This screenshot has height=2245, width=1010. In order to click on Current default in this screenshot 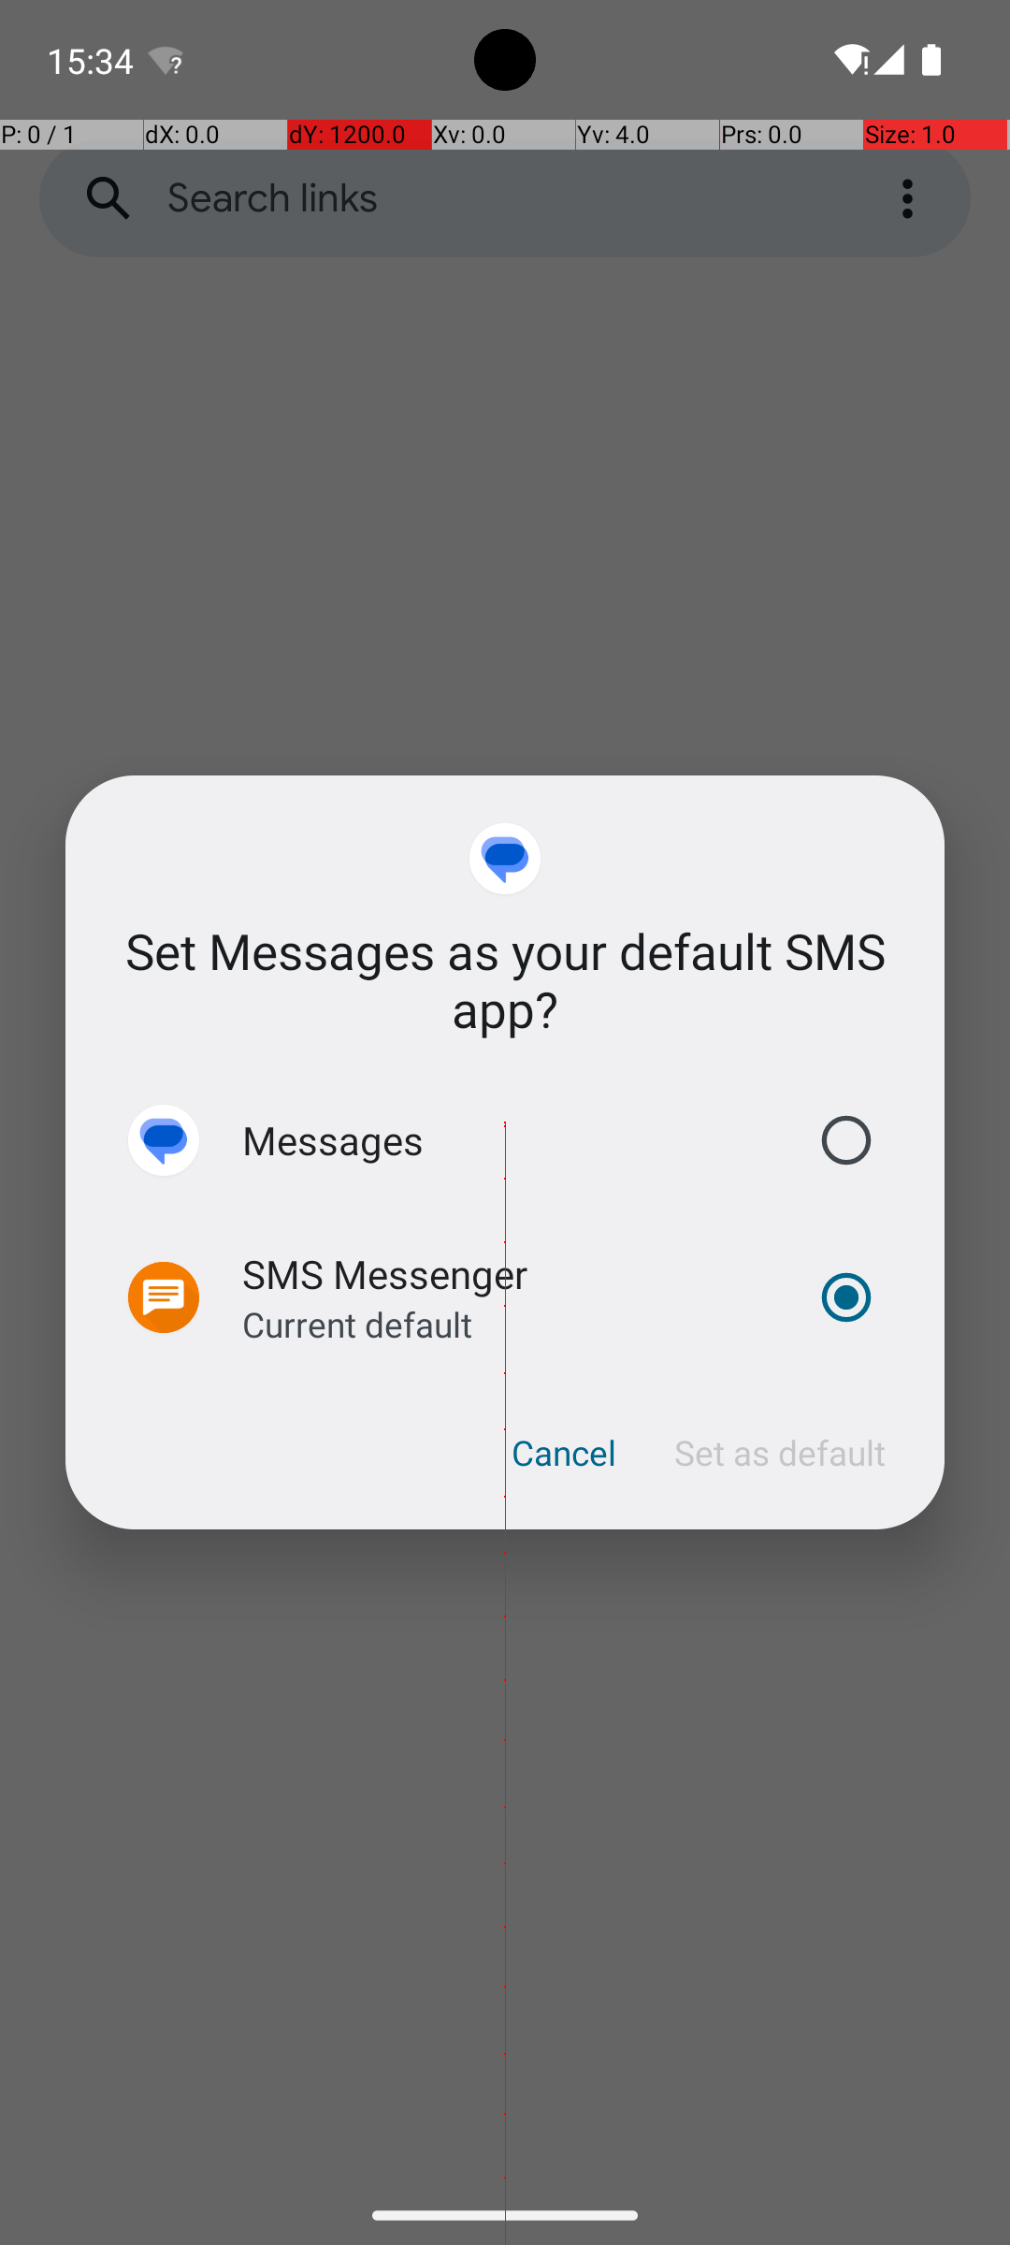, I will do `click(357, 1325)`.